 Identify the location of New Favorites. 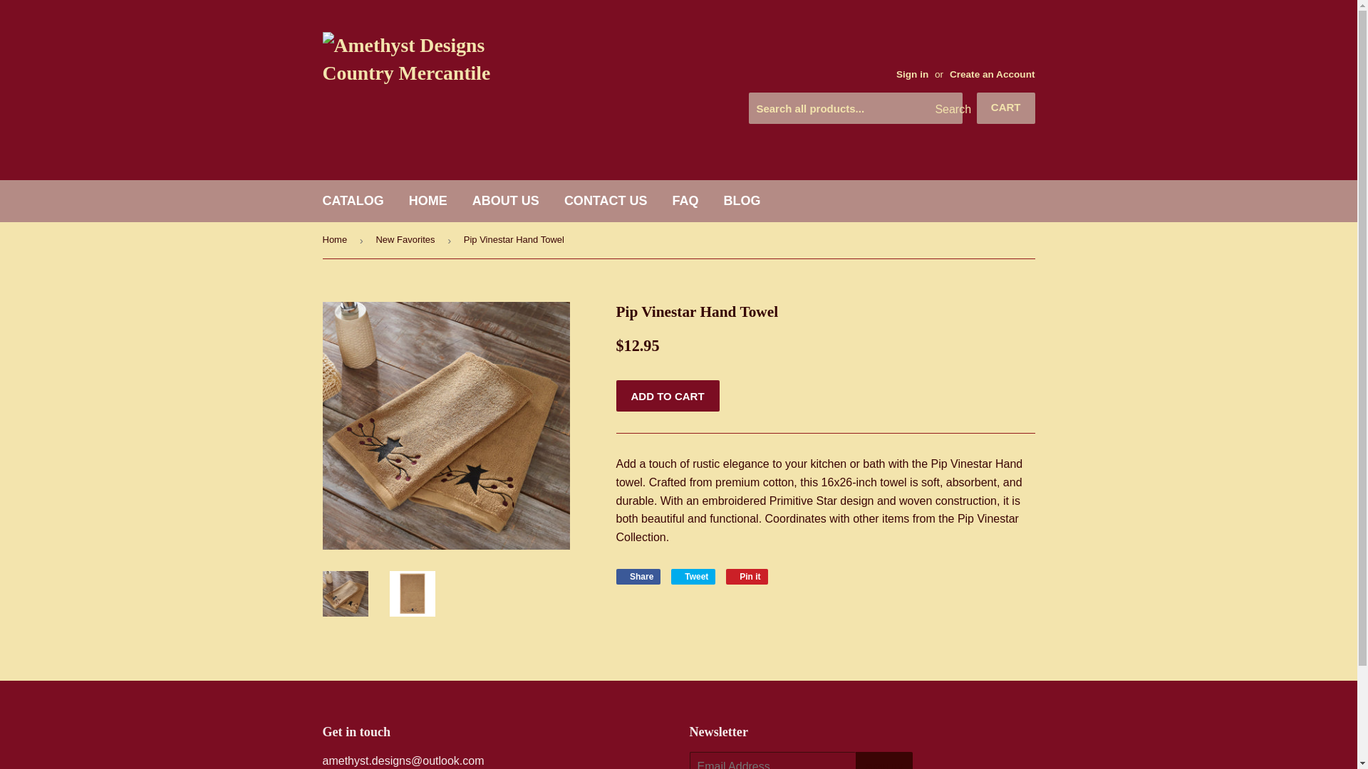
(883, 760).